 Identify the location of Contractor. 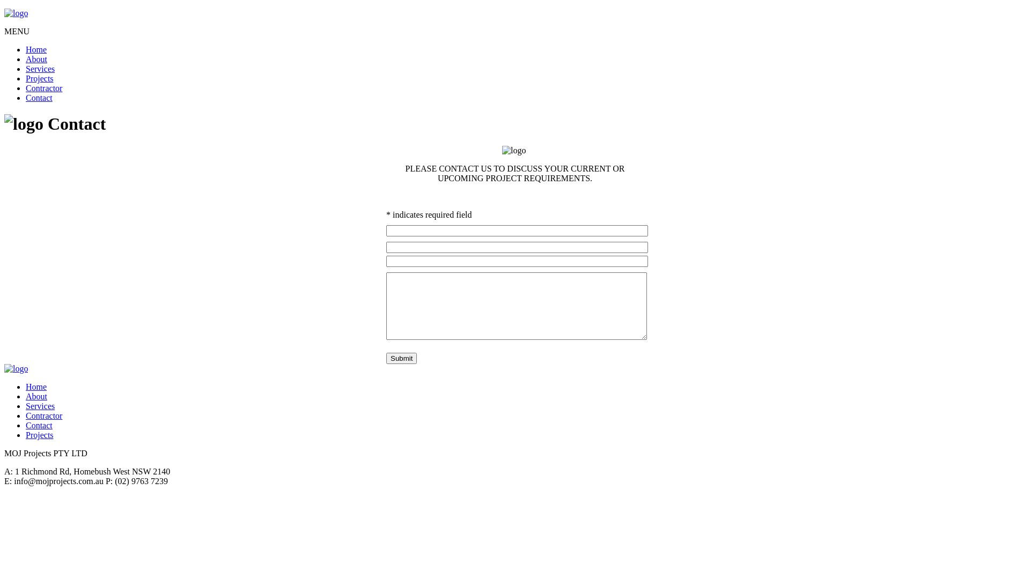
(44, 88).